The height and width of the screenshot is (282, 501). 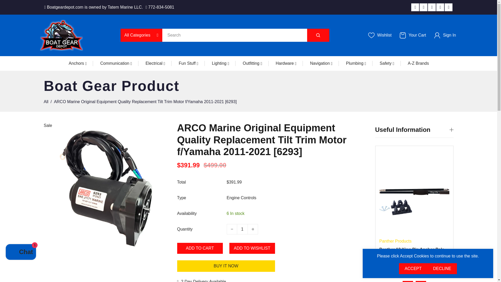 I want to click on RSS, so click(x=448, y=7).